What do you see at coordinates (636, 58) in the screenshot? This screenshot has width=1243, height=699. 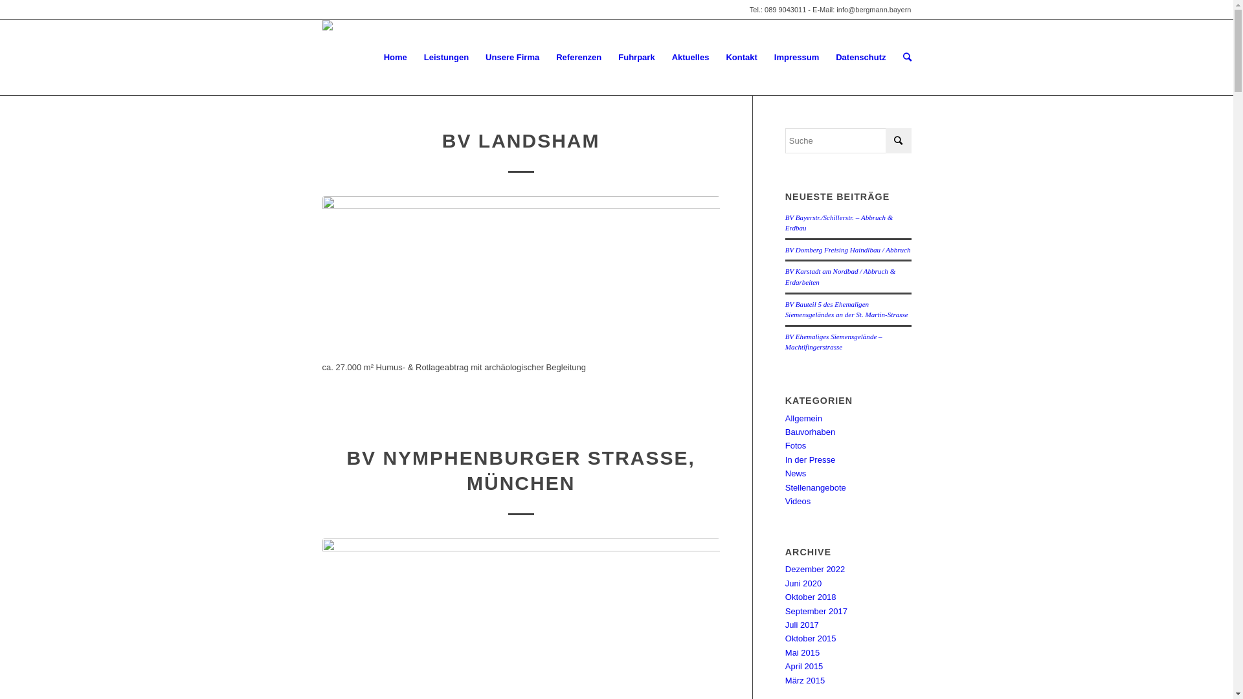 I see `Fuhrpark` at bounding box center [636, 58].